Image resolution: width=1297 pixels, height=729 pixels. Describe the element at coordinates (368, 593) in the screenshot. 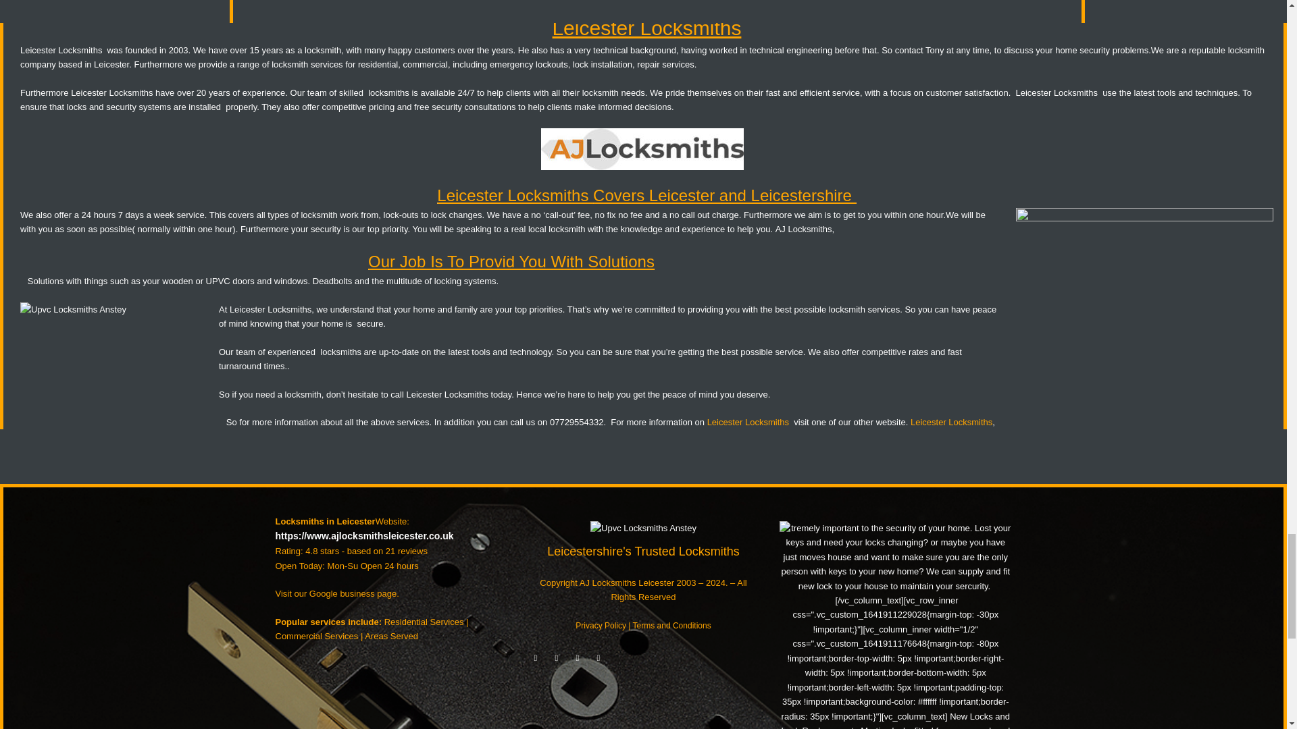

I see `business page` at that location.